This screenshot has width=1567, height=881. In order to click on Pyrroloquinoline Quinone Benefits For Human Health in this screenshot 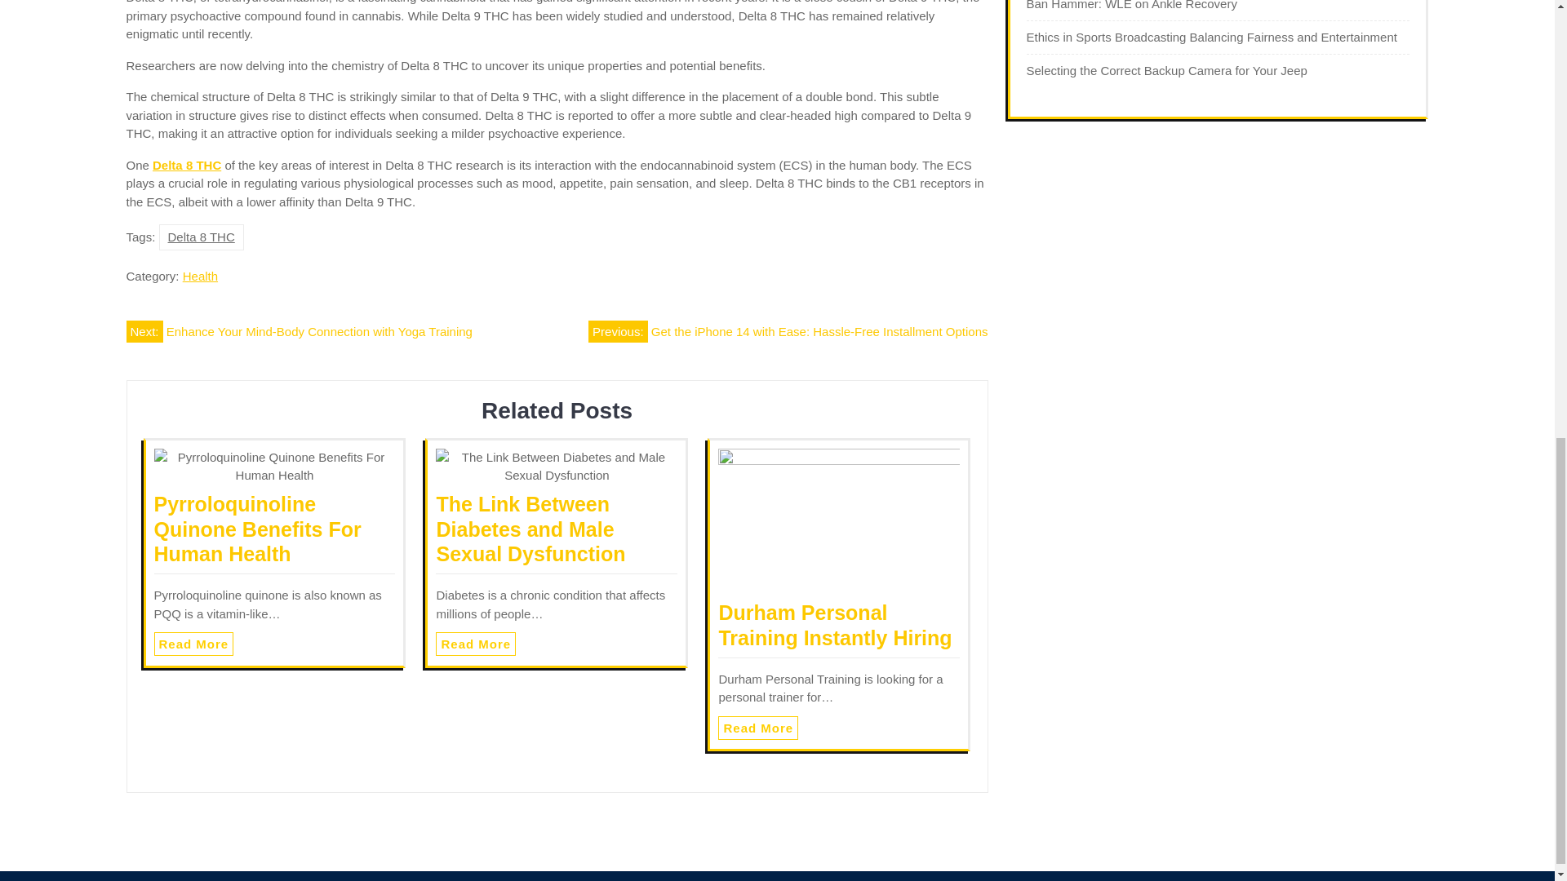, I will do `click(256, 529)`.